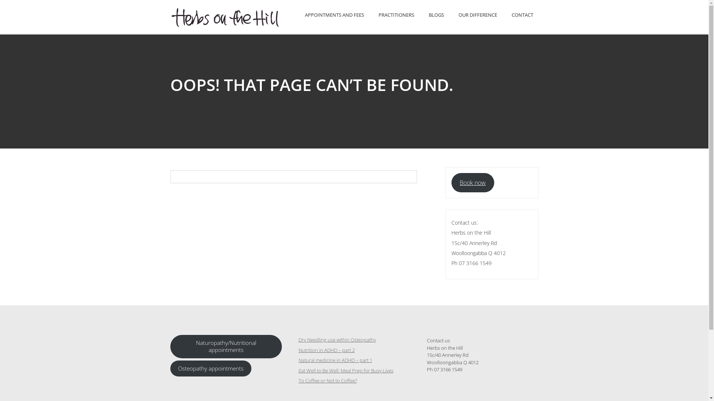 The image size is (714, 401). Describe the element at coordinates (436, 15) in the screenshot. I see `BLOGS` at that location.